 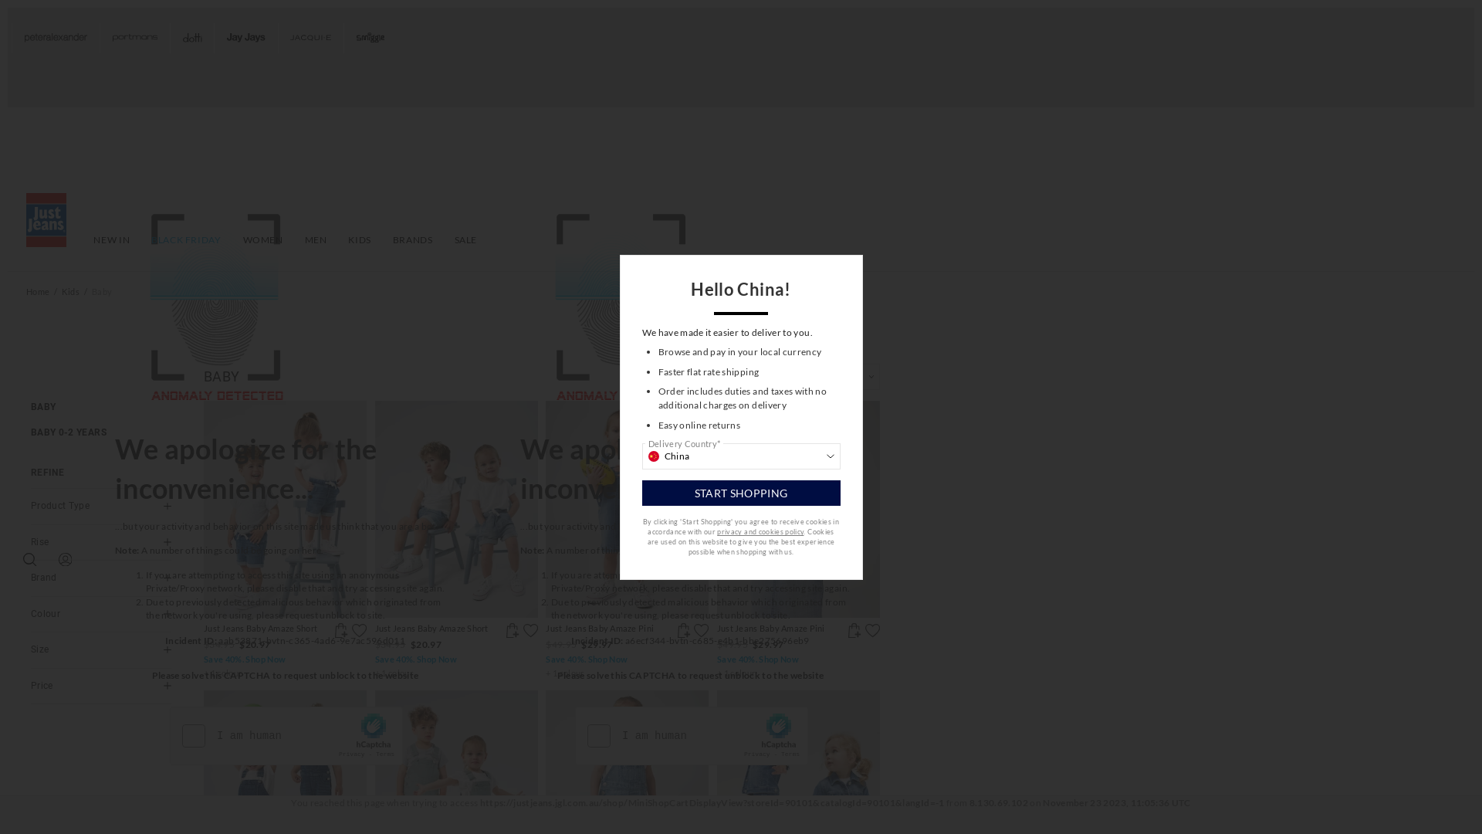 I want to click on START SHOPPING, so click(x=741, y=493).